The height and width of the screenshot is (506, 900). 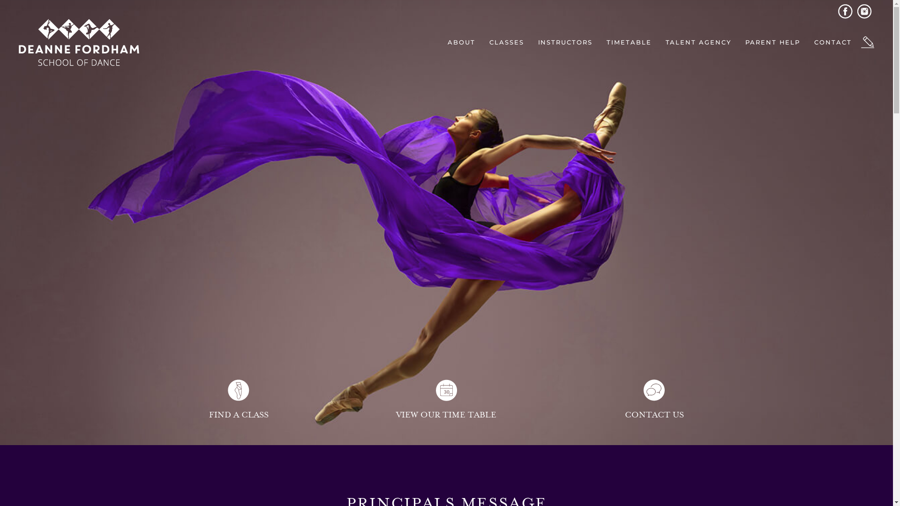 What do you see at coordinates (507, 42) in the screenshot?
I see `CLASSES` at bounding box center [507, 42].